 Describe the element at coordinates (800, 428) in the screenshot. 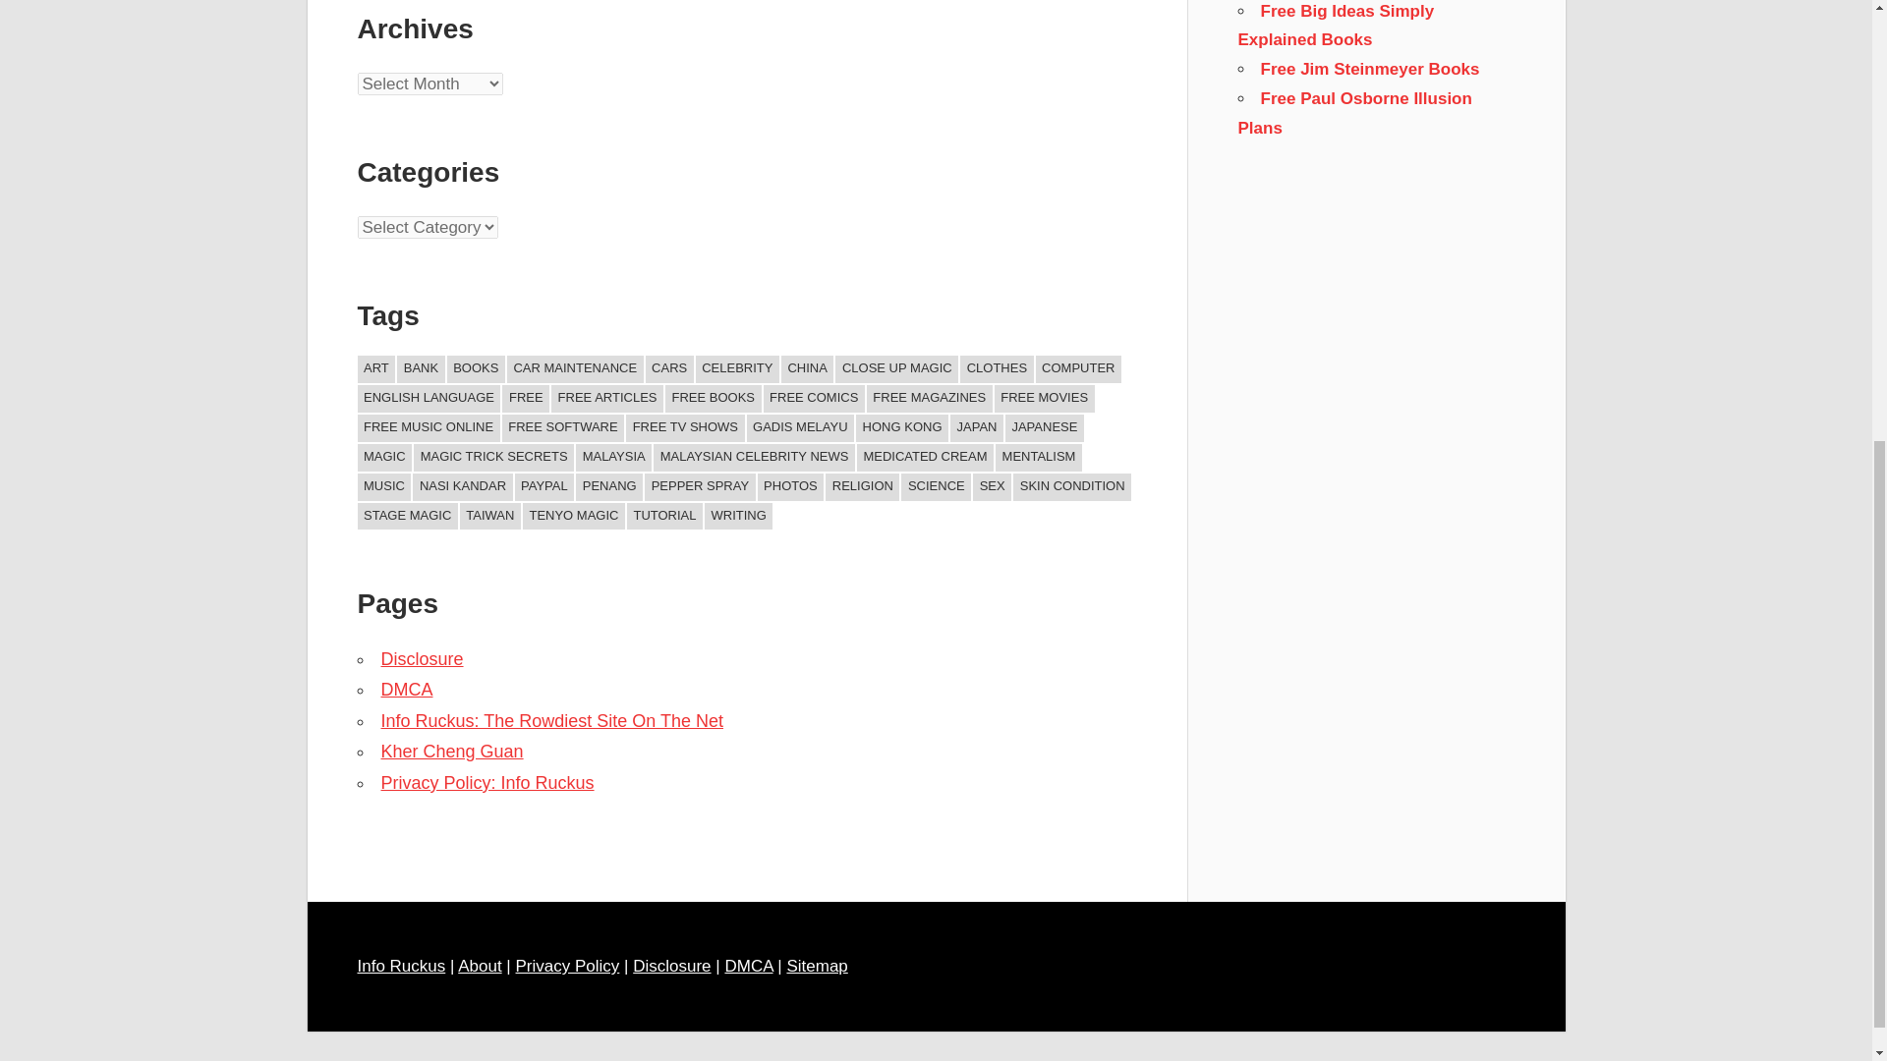

I see `GADIS MELAYU` at that location.